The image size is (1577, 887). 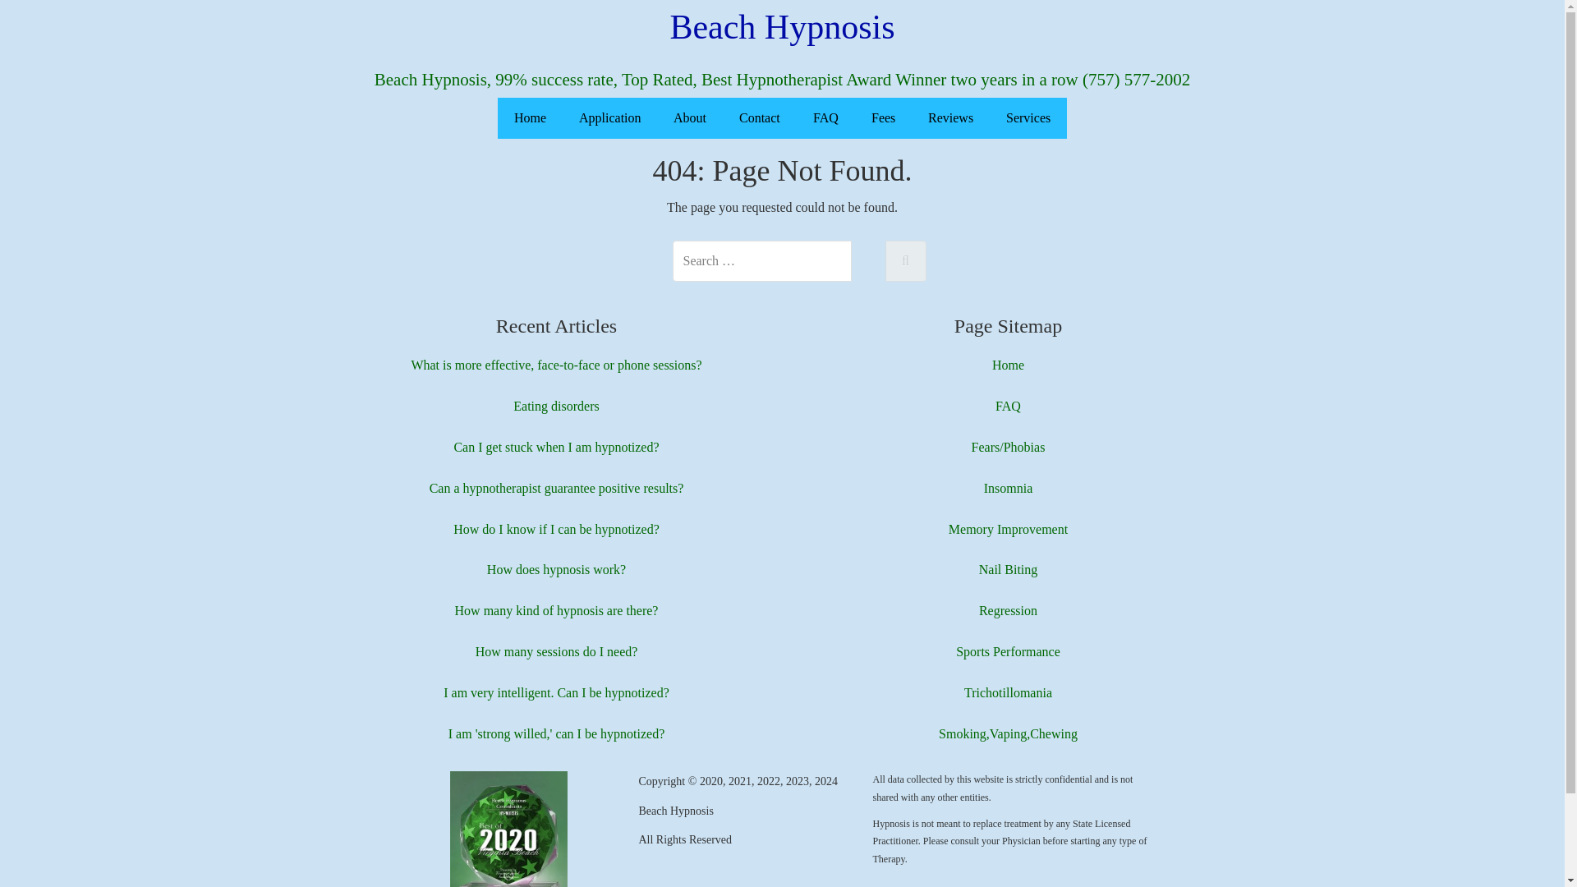 What do you see at coordinates (882, 117) in the screenshot?
I see `Fees` at bounding box center [882, 117].